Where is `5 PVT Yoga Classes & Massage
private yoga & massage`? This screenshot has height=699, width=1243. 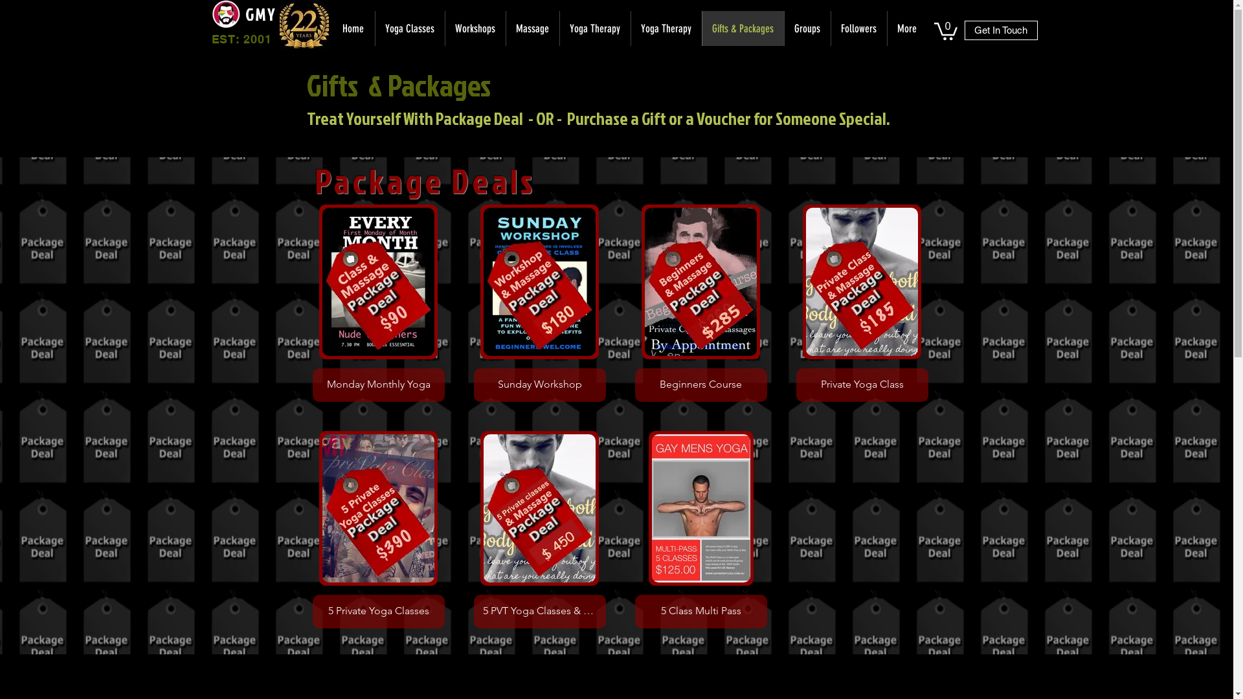 5 PVT Yoga Classes & Massage
private yoga & massage is located at coordinates (540, 529).